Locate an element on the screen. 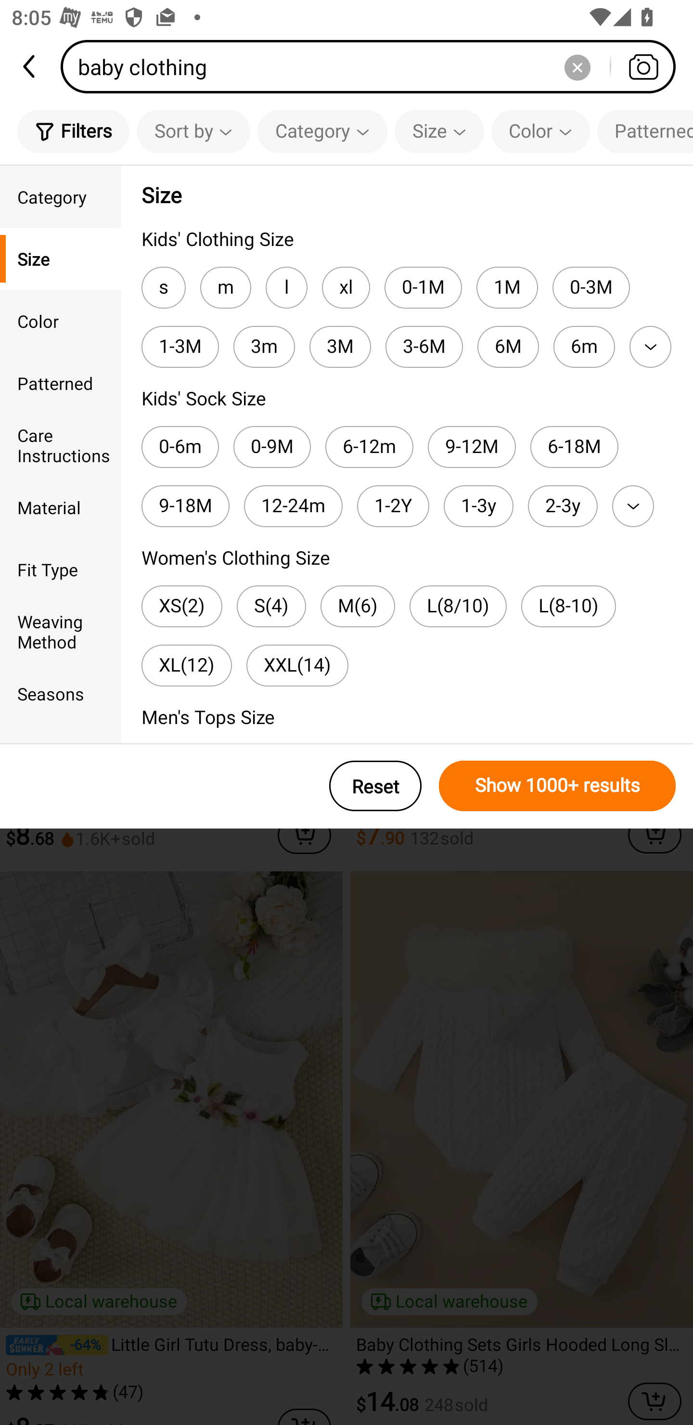 The image size is (693, 1425). More is located at coordinates (633, 506).